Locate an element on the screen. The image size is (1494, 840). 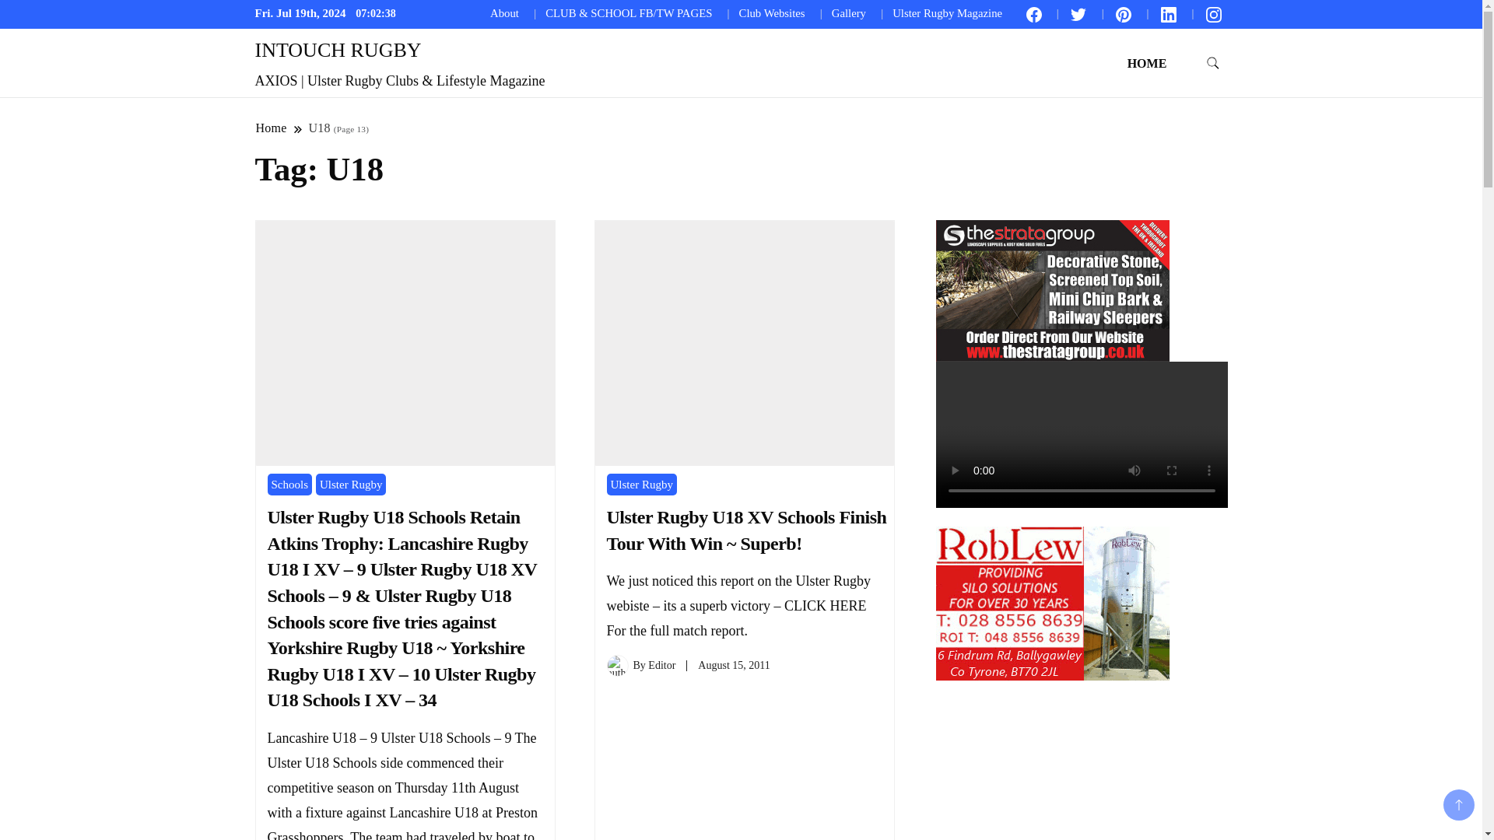
Home is located at coordinates (272, 128).